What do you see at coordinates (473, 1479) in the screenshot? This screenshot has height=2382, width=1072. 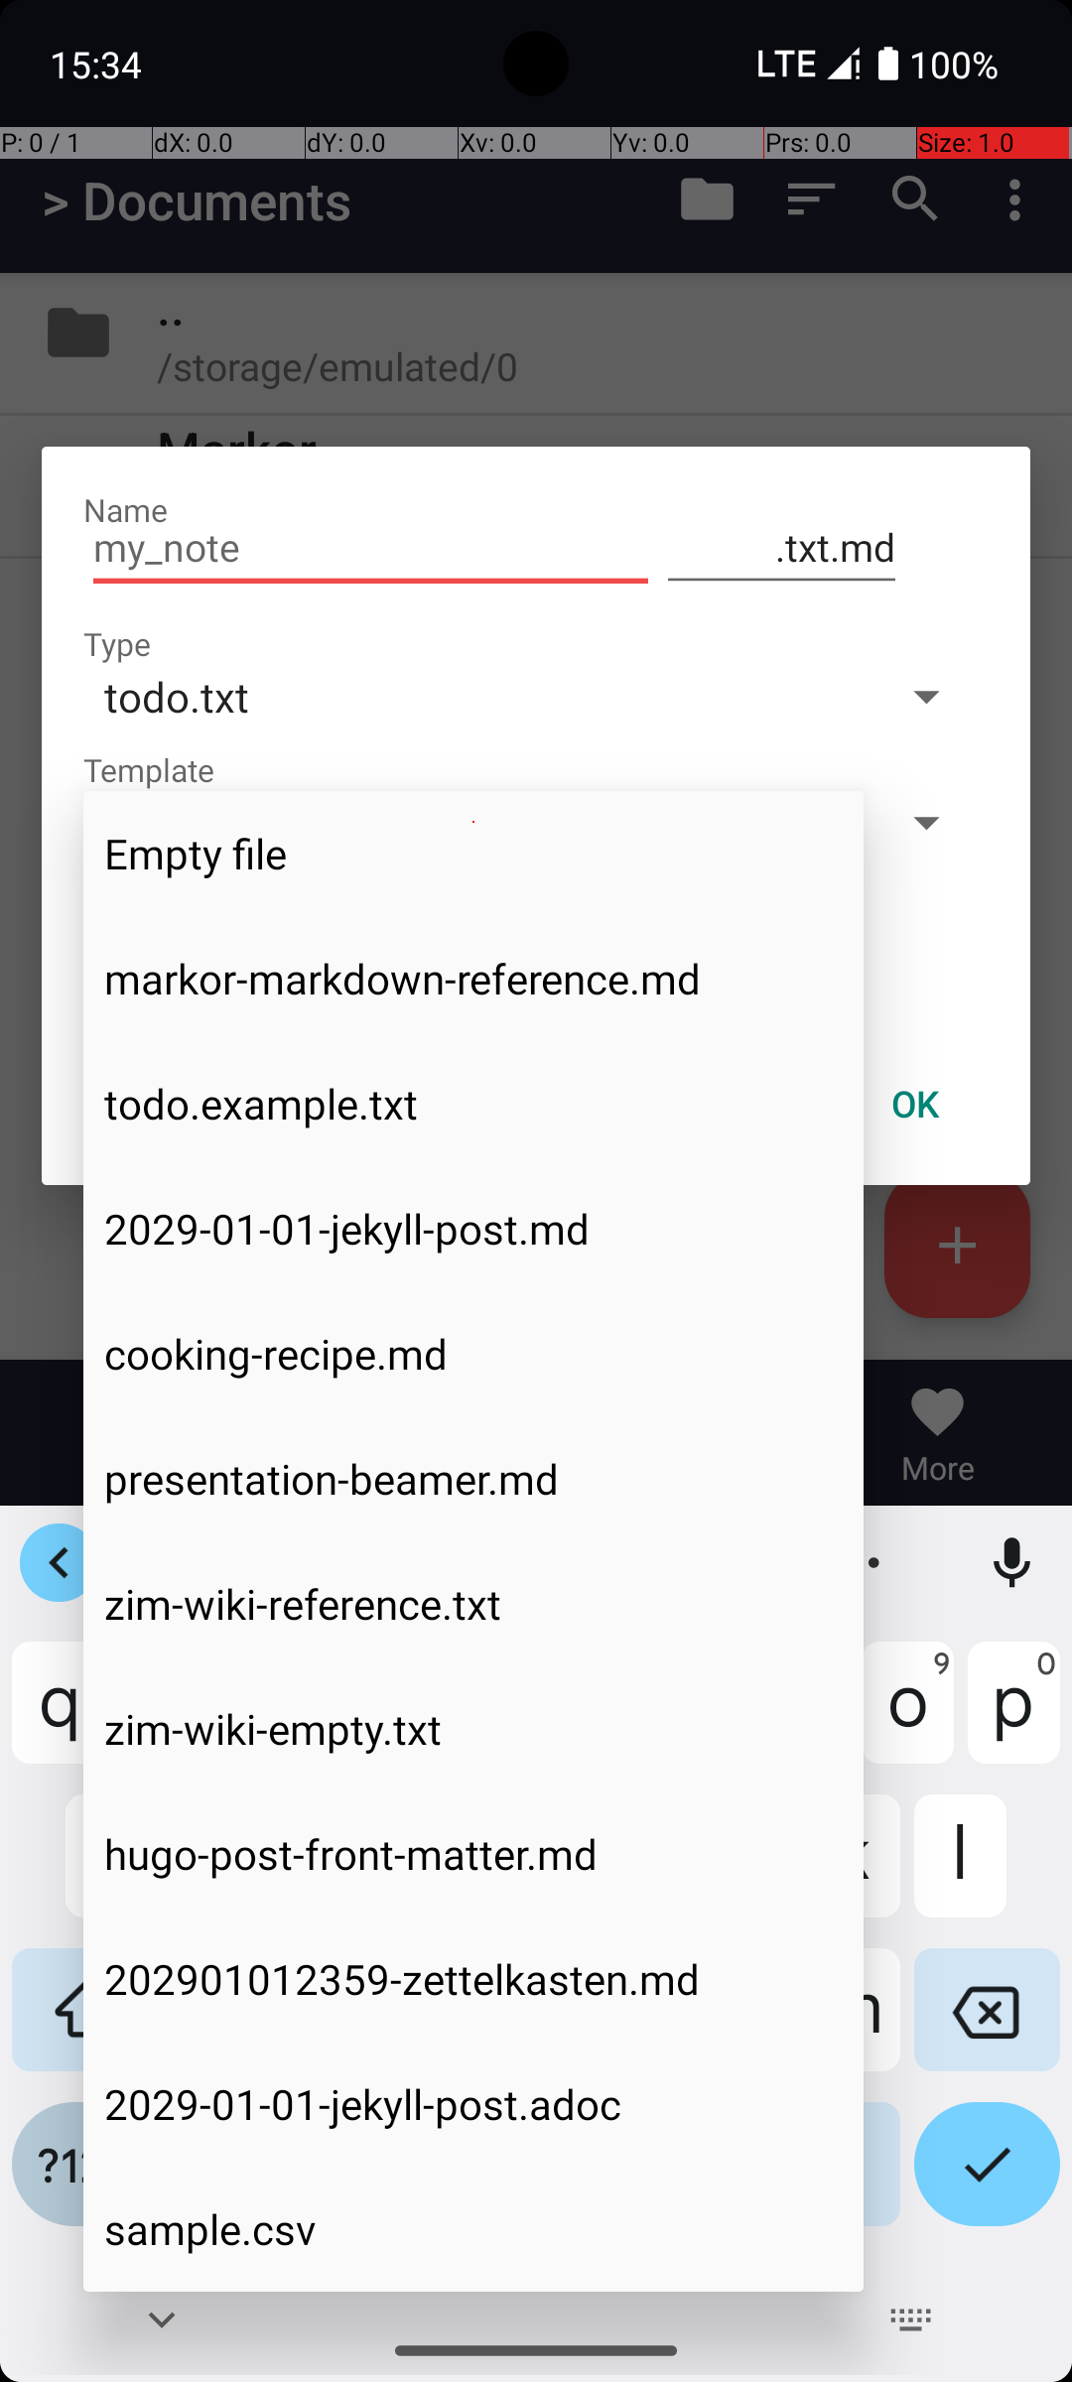 I see `presentation-beamer.md` at bounding box center [473, 1479].